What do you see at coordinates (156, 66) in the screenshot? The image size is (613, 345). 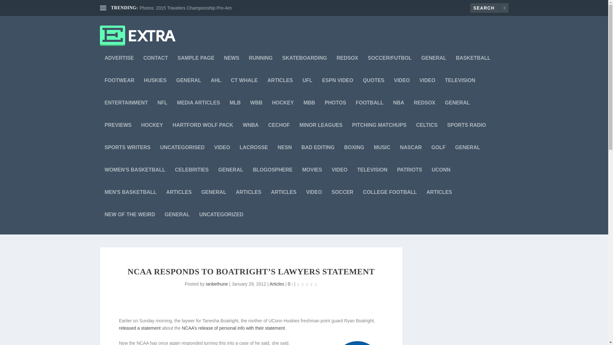 I see `CONTACT` at bounding box center [156, 66].